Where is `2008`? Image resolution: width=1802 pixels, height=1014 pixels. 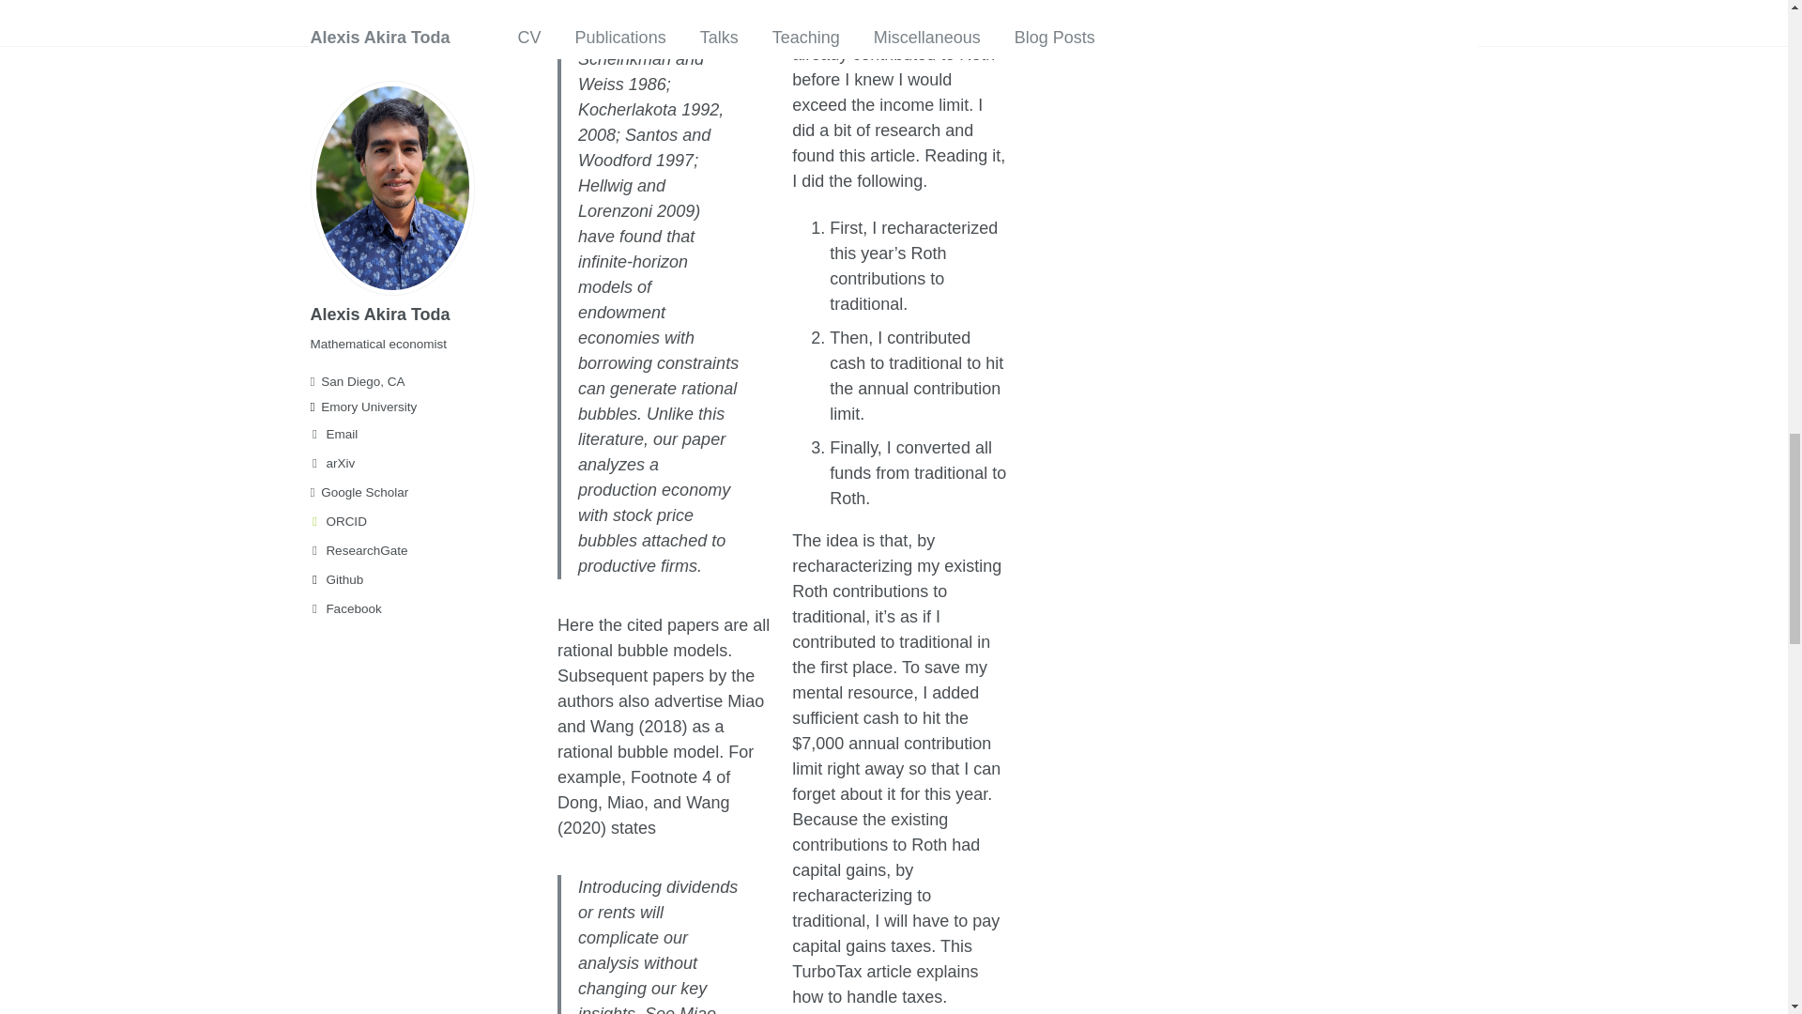 2008 is located at coordinates (597, 135).